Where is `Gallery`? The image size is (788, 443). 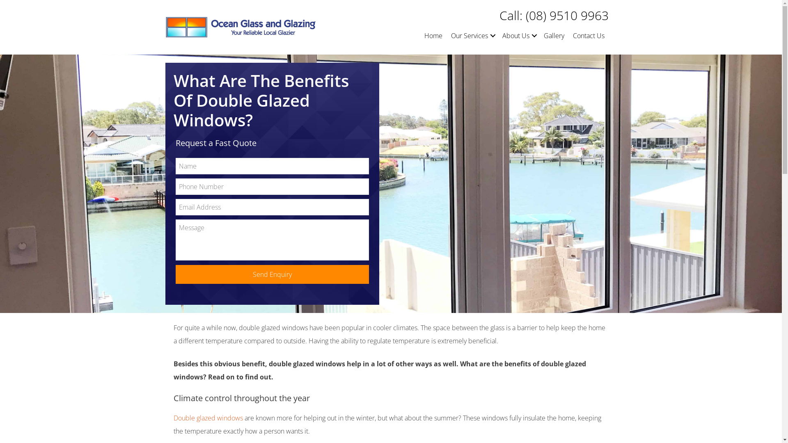
Gallery is located at coordinates (554, 36).